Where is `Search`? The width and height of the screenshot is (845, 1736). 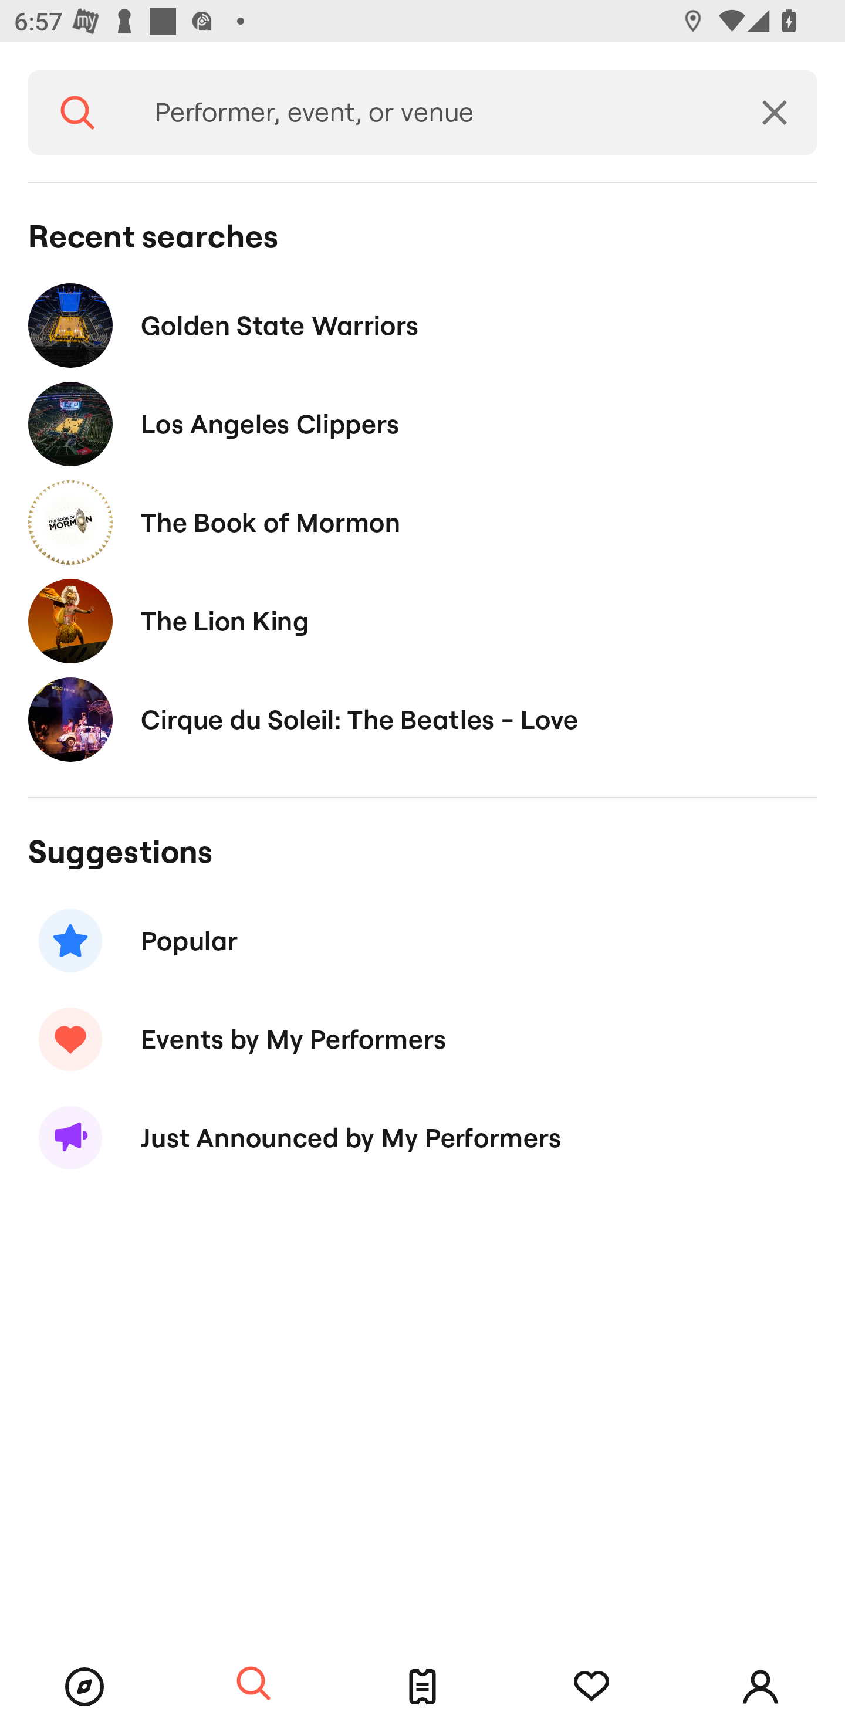
Search is located at coordinates (253, 1684).